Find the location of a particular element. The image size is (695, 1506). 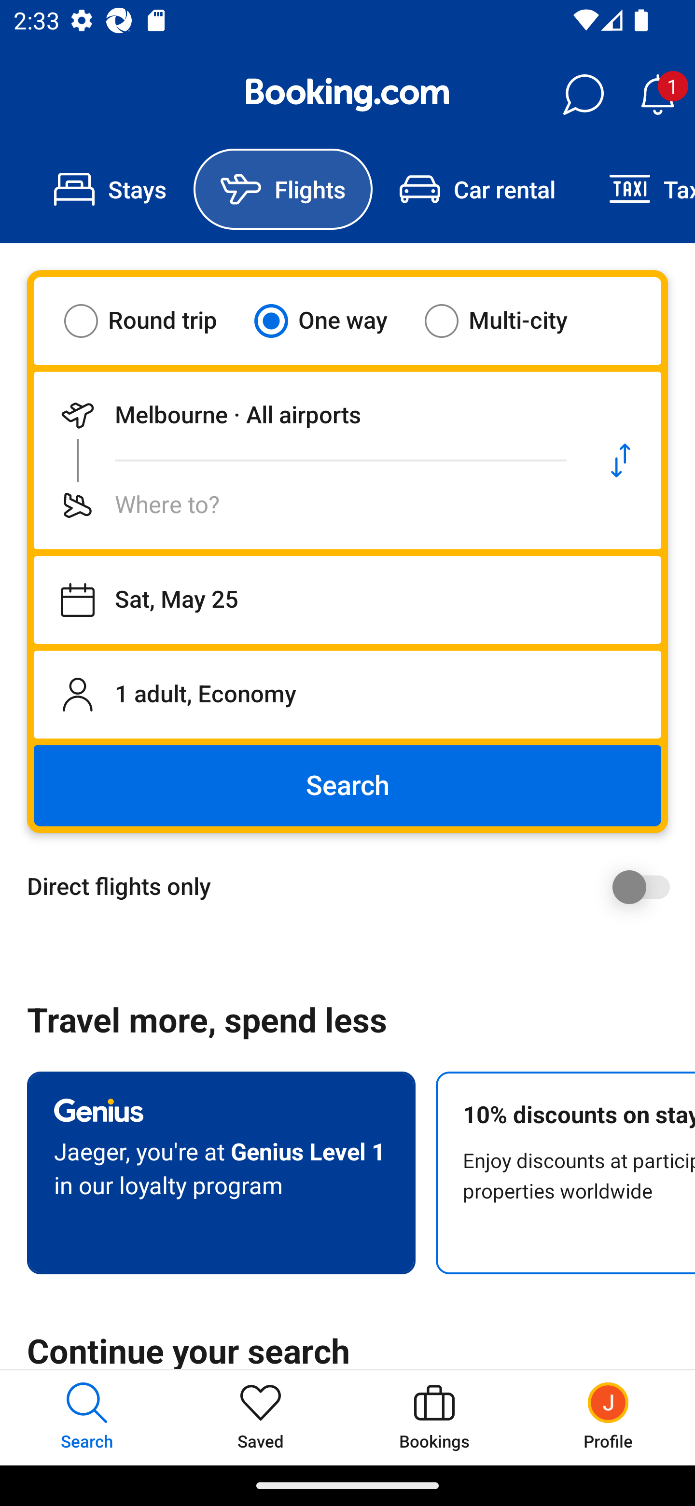

Stays is located at coordinates (110, 189).